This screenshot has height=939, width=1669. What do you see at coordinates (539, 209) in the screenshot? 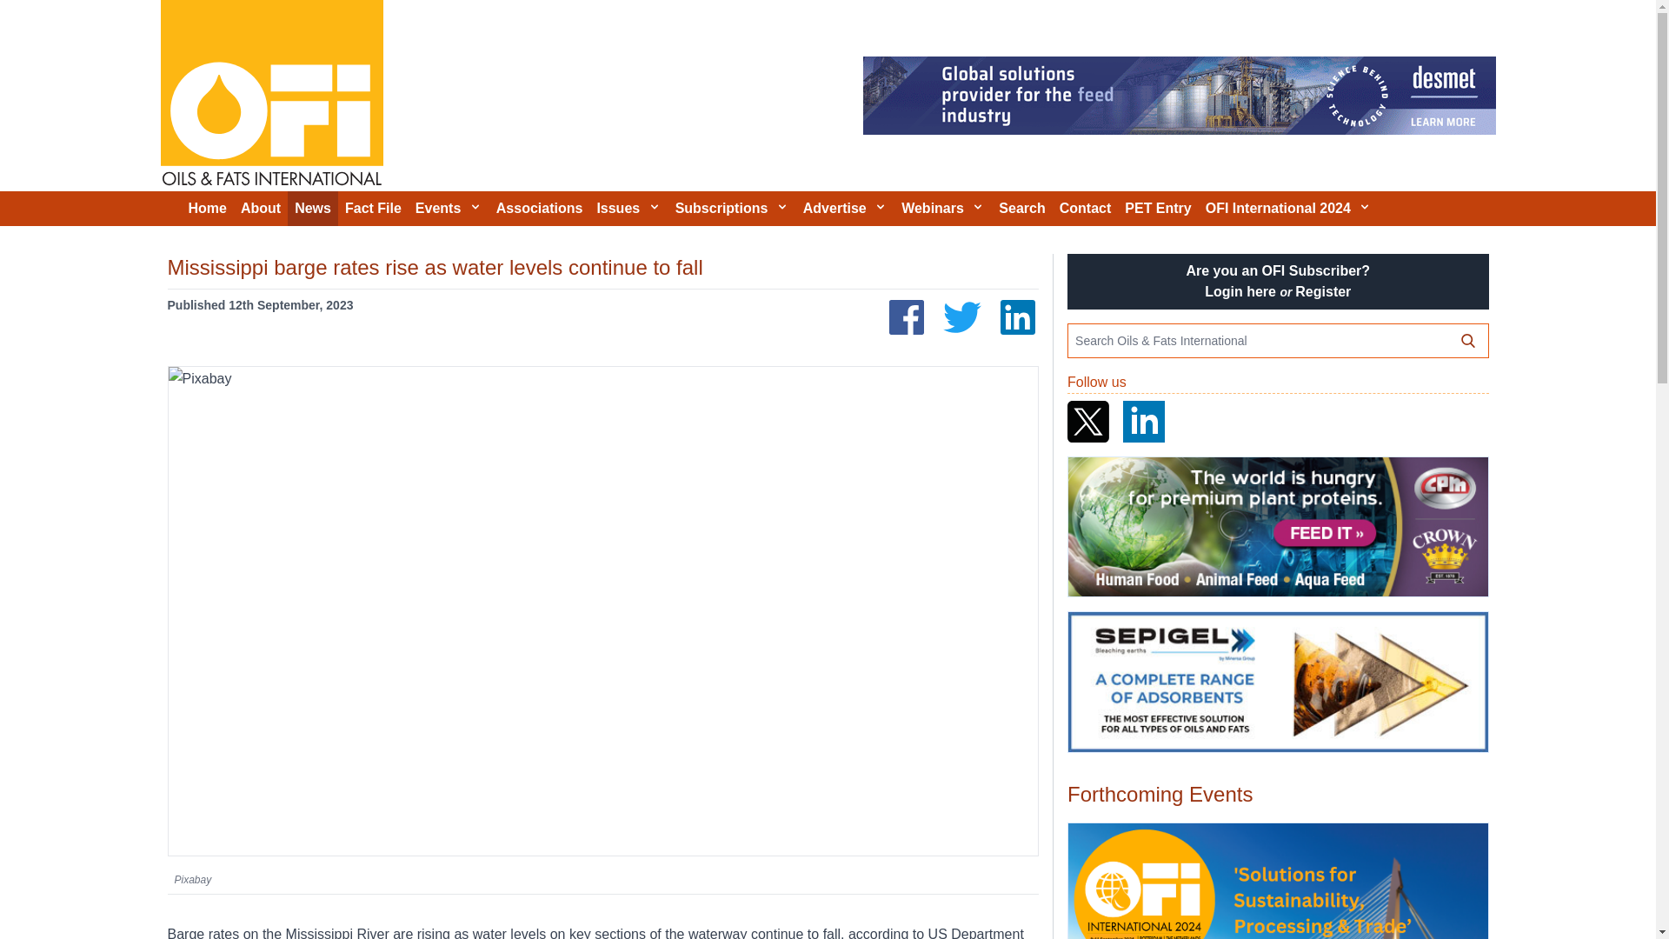
I see `Associations` at bounding box center [539, 209].